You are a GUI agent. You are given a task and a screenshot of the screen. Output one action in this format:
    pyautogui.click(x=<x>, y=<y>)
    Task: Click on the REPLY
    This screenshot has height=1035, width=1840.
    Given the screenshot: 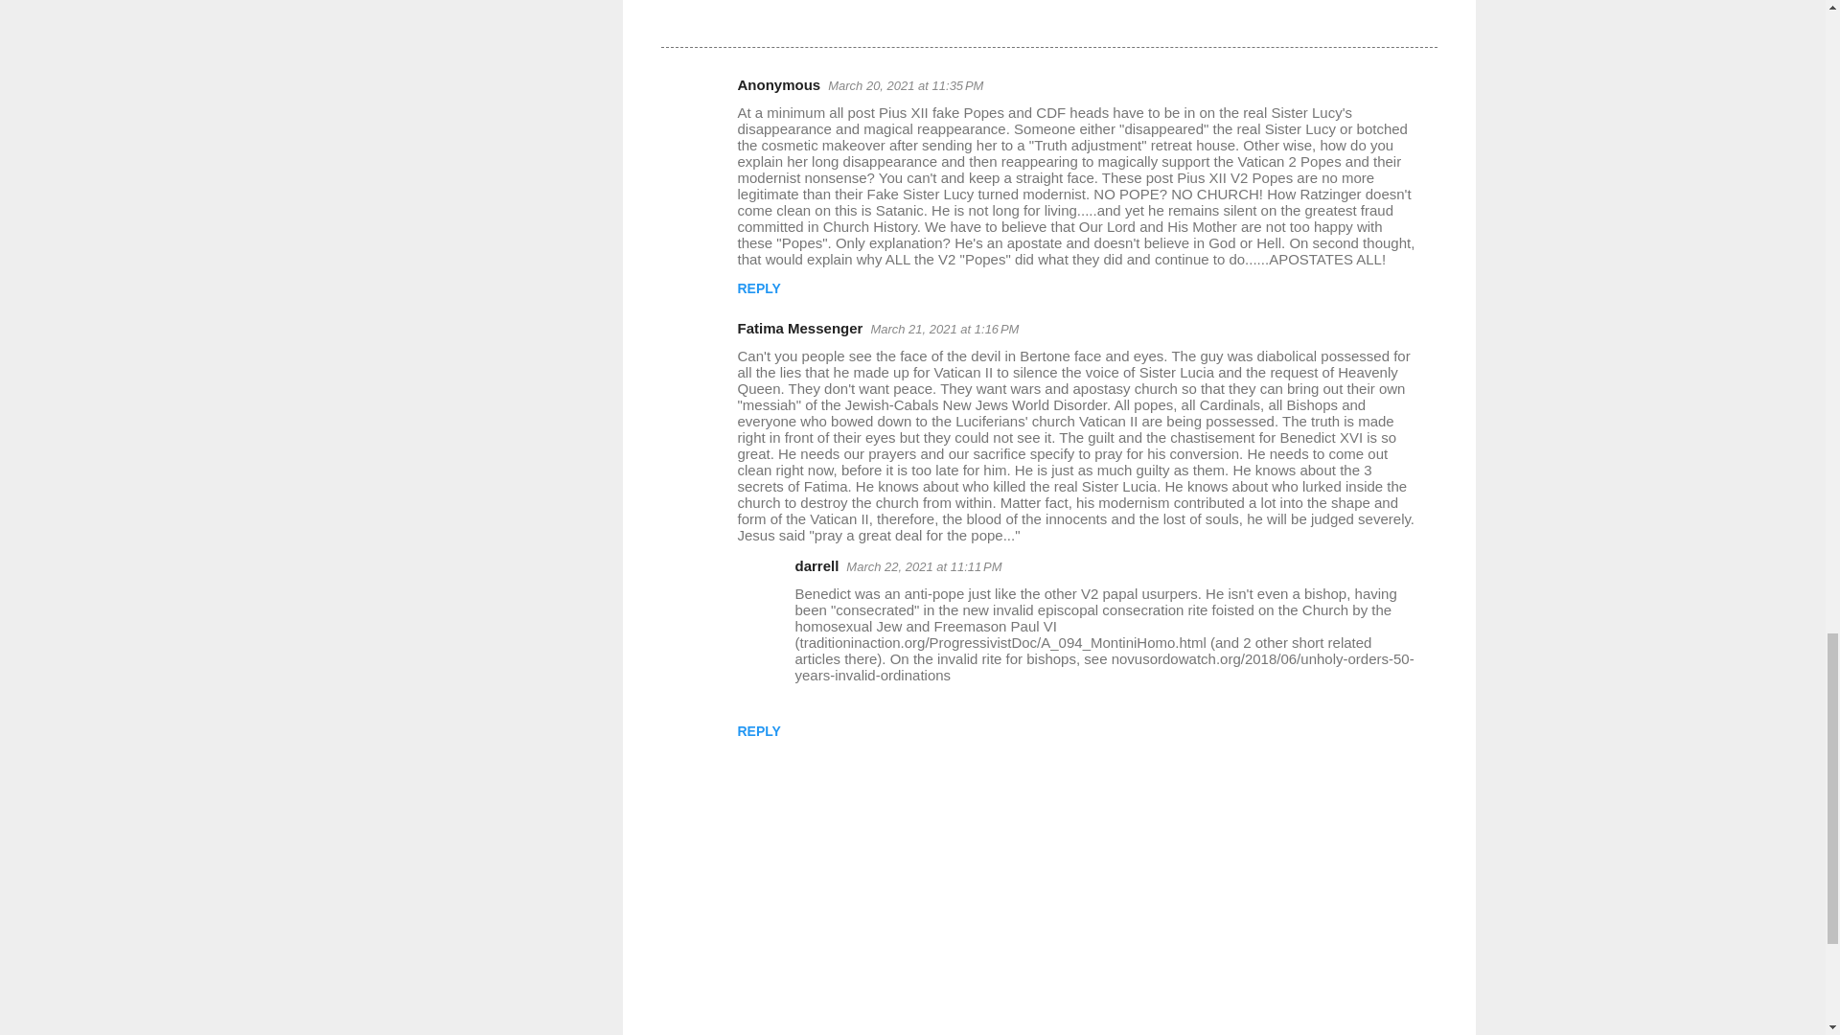 What is the action you would take?
    pyautogui.click(x=759, y=287)
    